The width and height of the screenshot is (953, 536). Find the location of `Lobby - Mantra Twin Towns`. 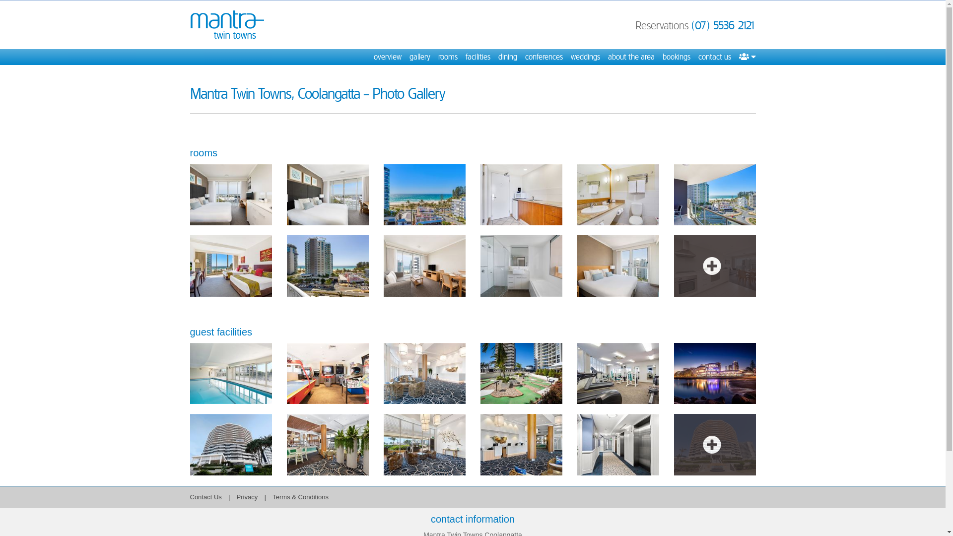

Lobby - Mantra Twin Towns is located at coordinates (424, 445).